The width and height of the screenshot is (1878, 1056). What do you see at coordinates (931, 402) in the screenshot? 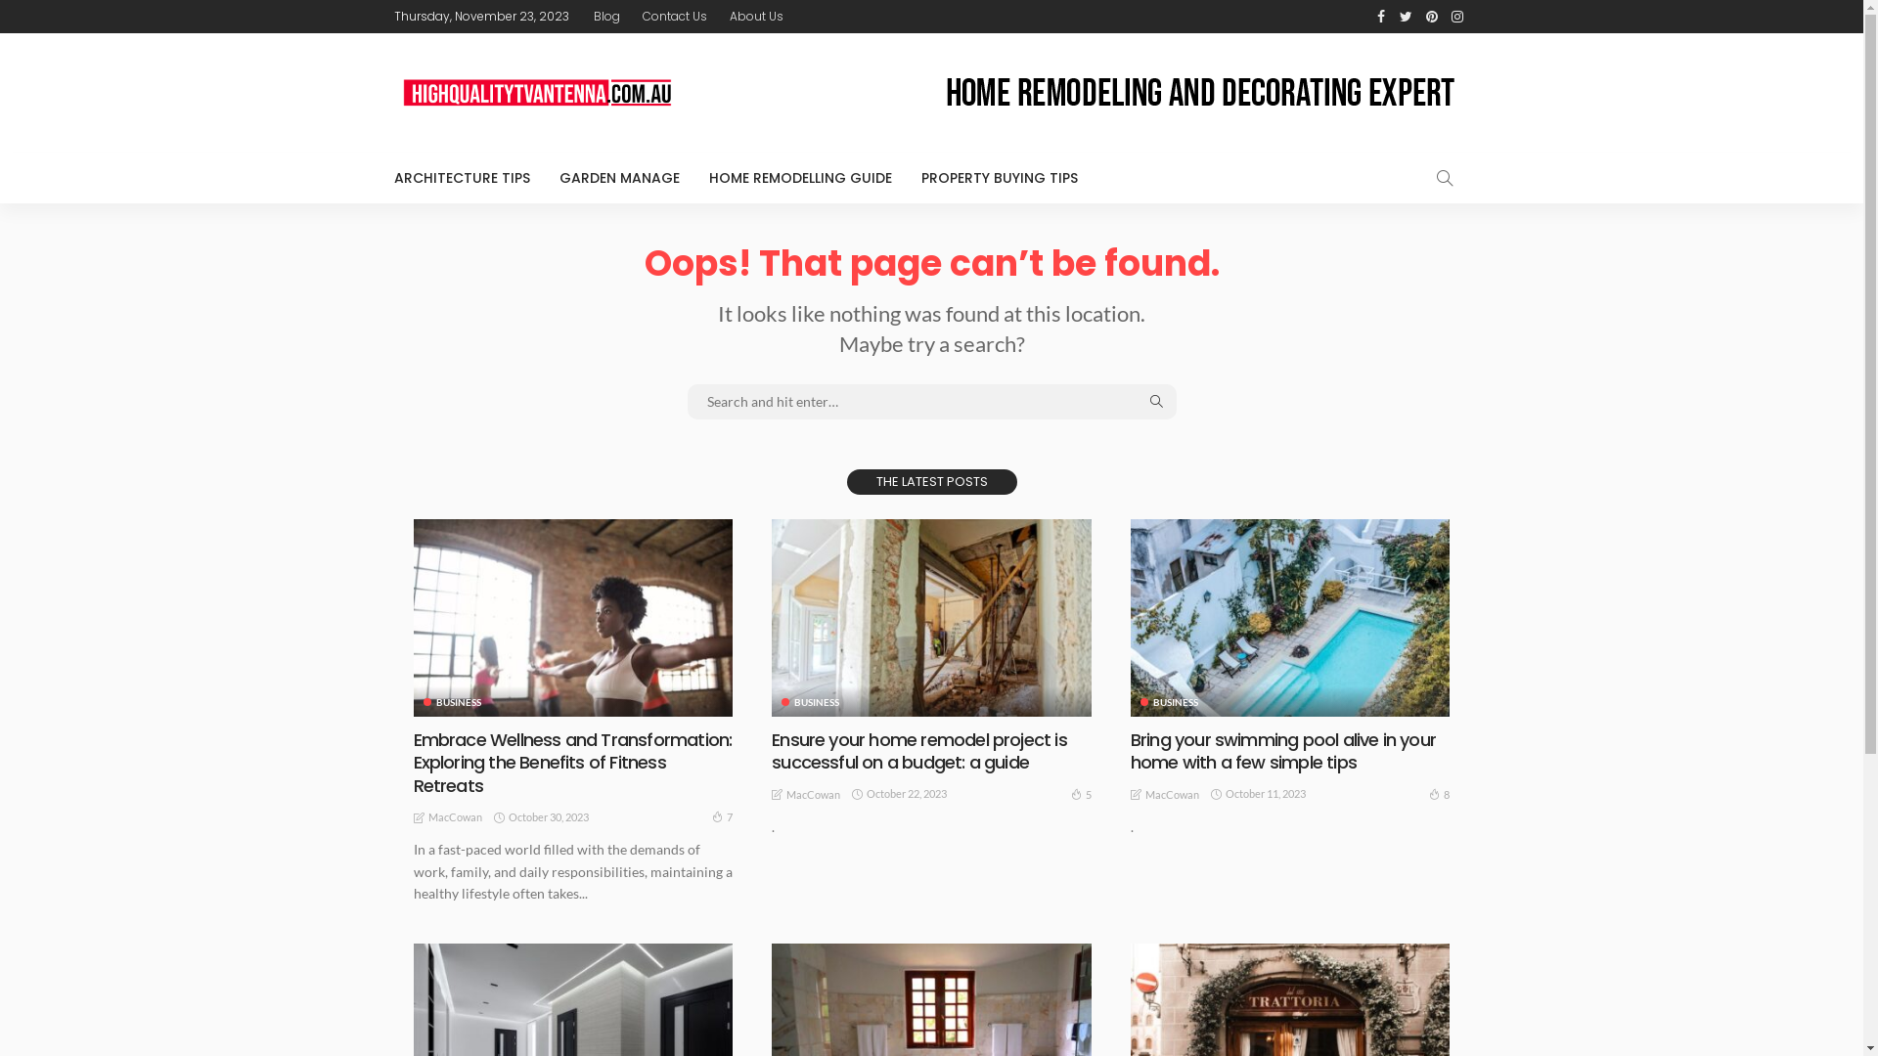
I see `search for:` at bounding box center [931, 402].